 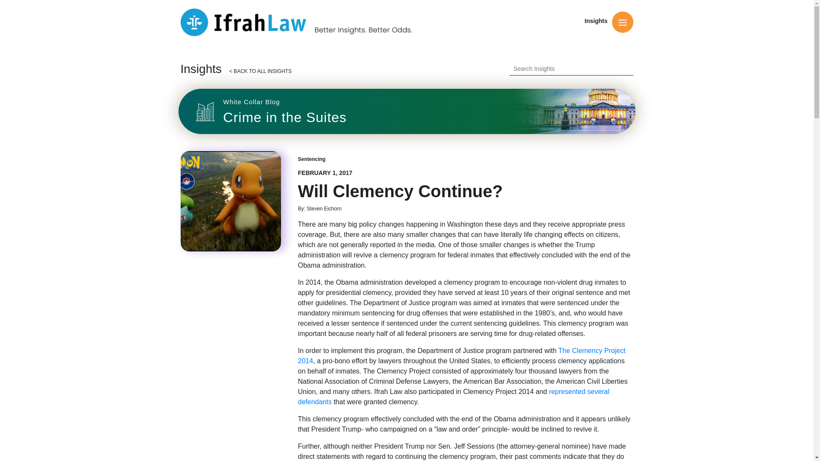 What do you see at coordinates (308, 22) in the screenshot?
I see `Sentencing` at bounding box center [308, 22].